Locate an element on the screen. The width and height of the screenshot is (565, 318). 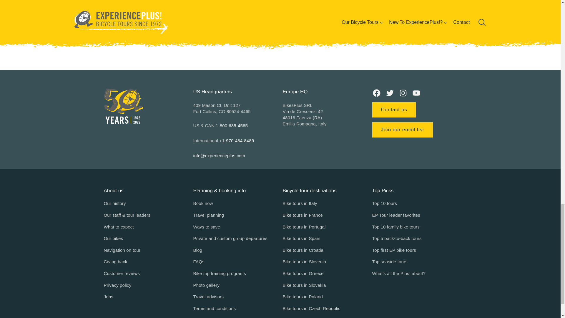
Join our email list is located at coordinates (402, 130).